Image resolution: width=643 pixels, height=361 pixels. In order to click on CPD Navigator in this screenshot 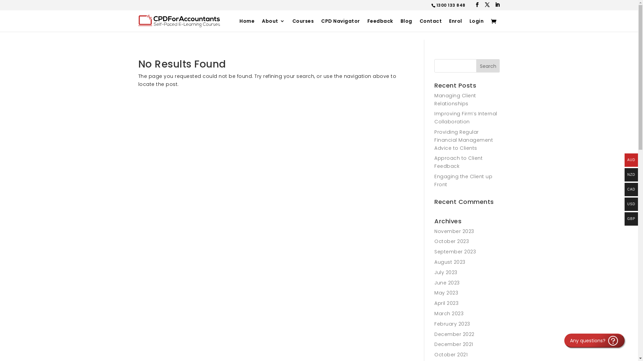, I will do `click(341, 25)`.